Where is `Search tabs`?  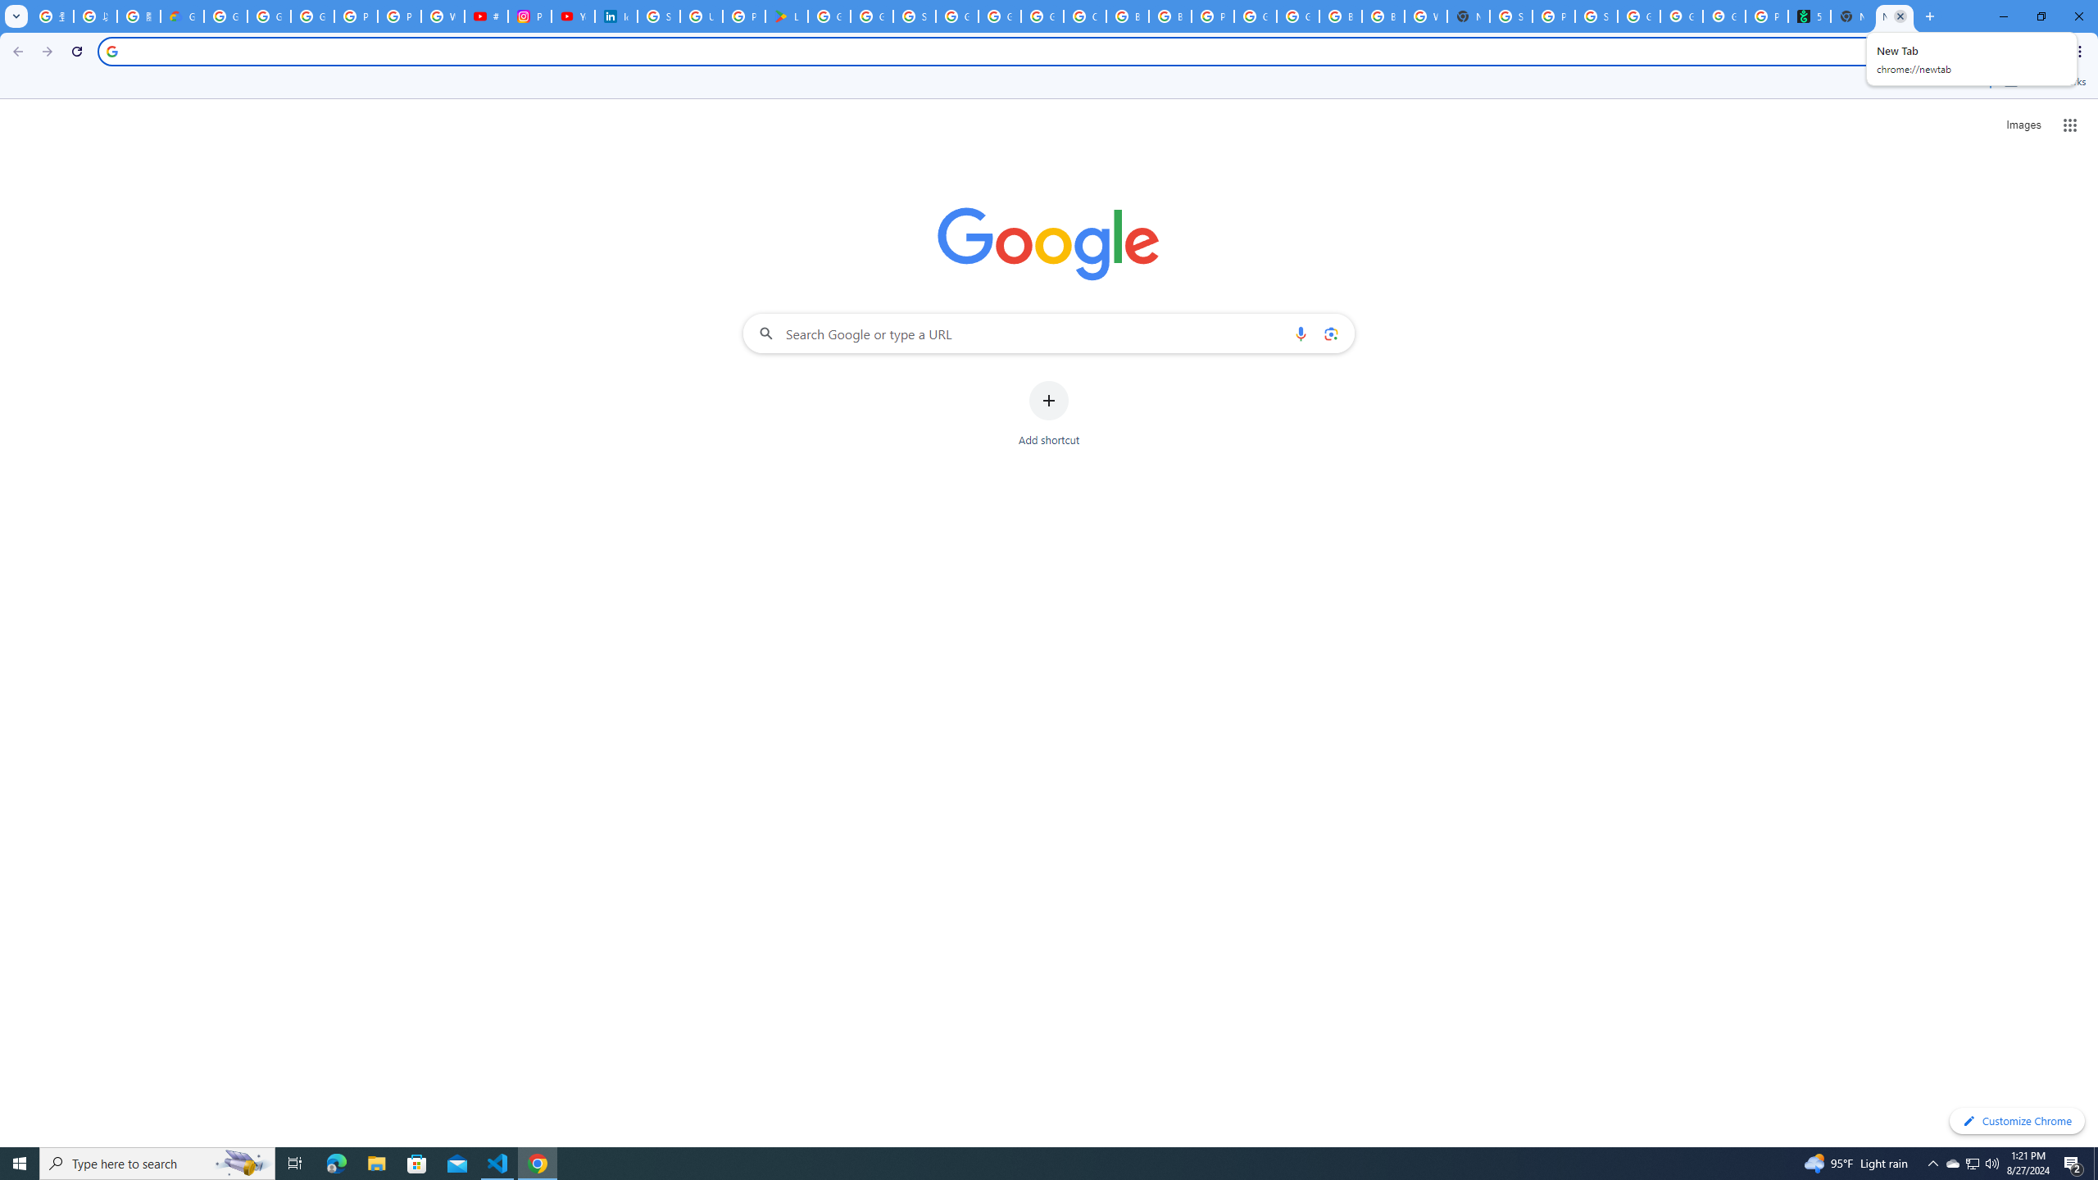
Search tabs is located at coordinates (16, 16).